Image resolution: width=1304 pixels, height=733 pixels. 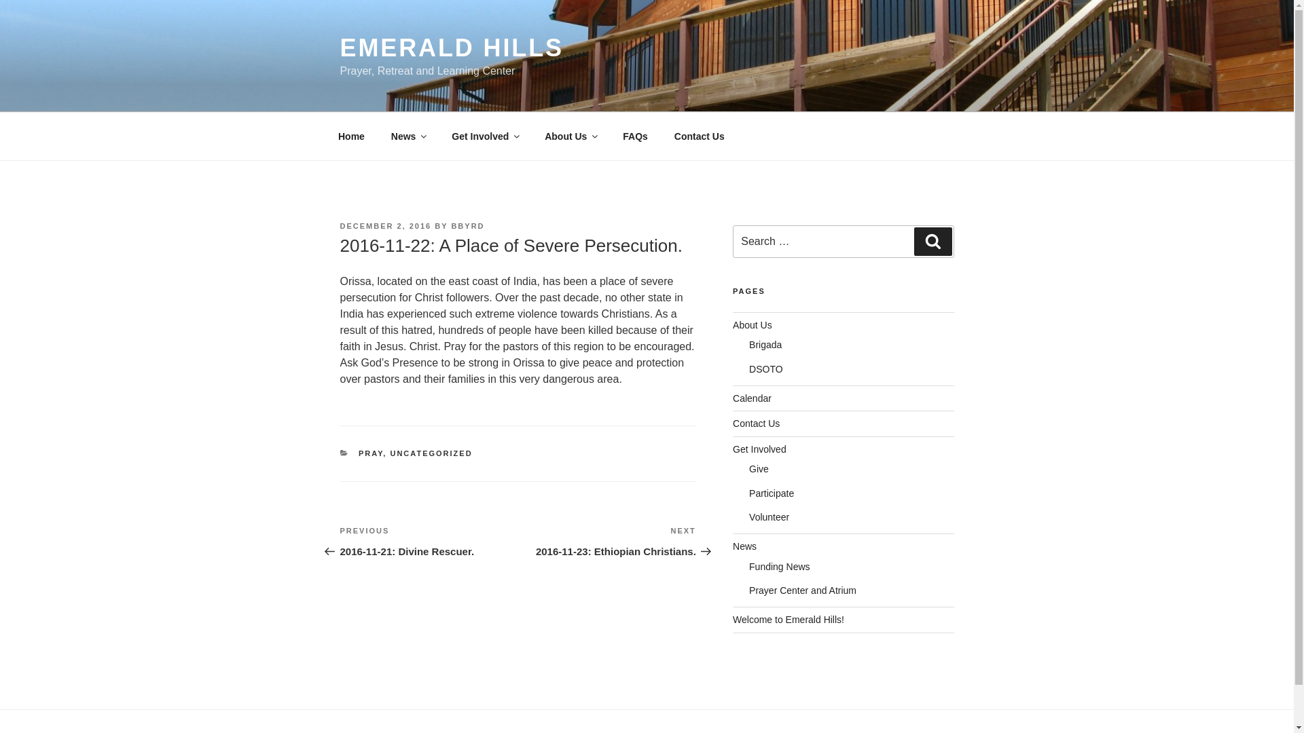 What do you see at coordinates (769, 517) in the screenshot?
I see `Volunteer` at bounding box center [769, 517].